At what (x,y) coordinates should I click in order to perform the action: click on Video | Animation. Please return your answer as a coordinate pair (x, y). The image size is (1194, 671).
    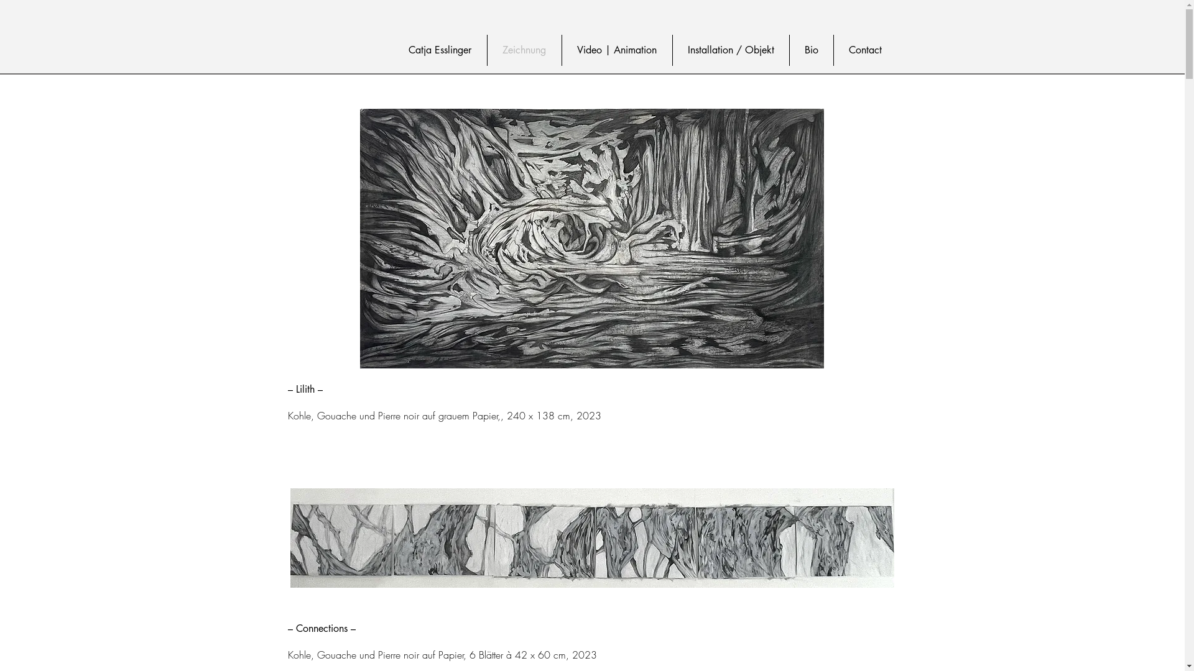
    Looking at the image, I should click on (617, 50).